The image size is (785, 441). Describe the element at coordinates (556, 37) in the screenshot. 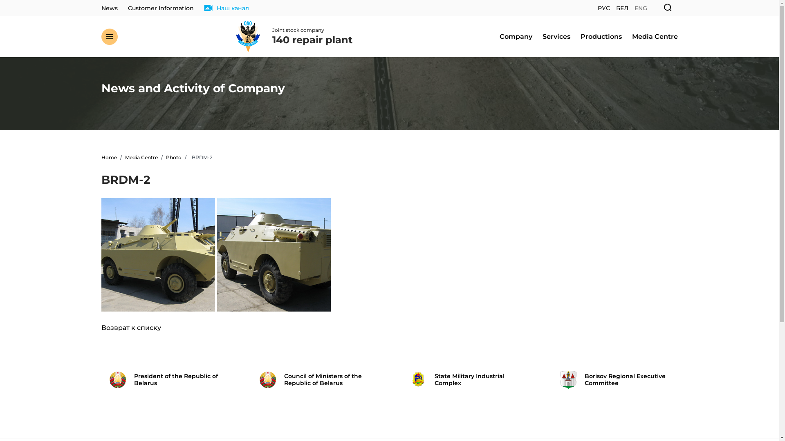

I see `Services` at that location.